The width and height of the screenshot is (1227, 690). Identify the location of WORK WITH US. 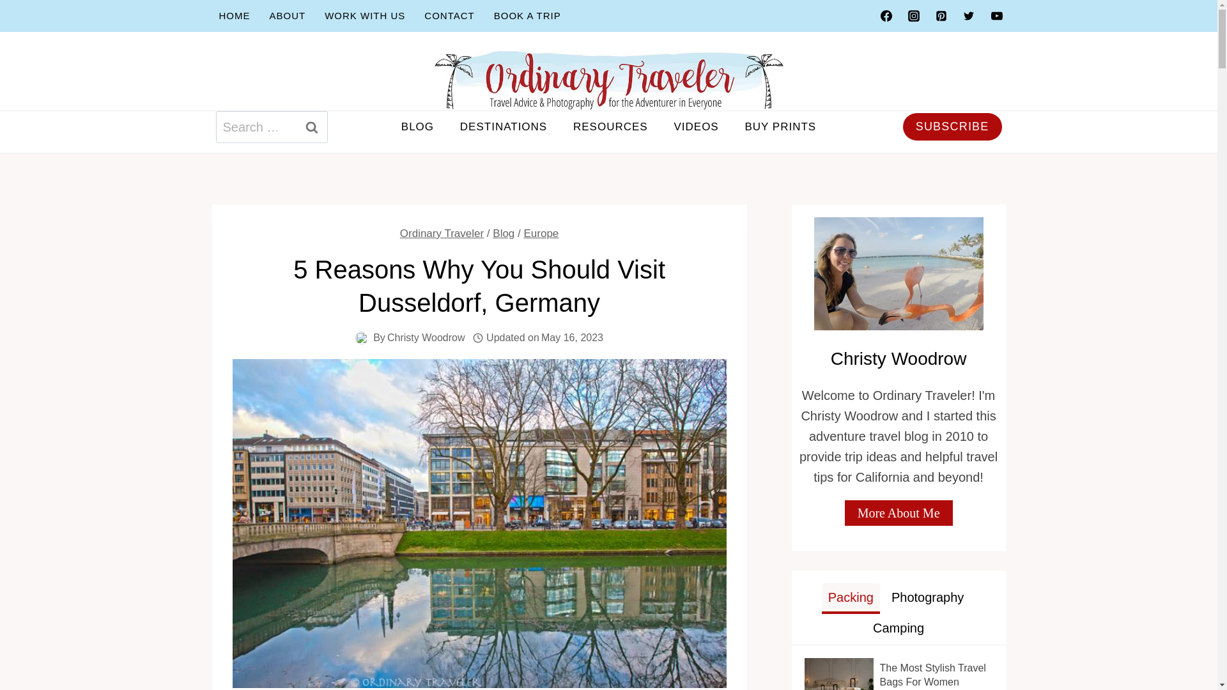
(364, 15).